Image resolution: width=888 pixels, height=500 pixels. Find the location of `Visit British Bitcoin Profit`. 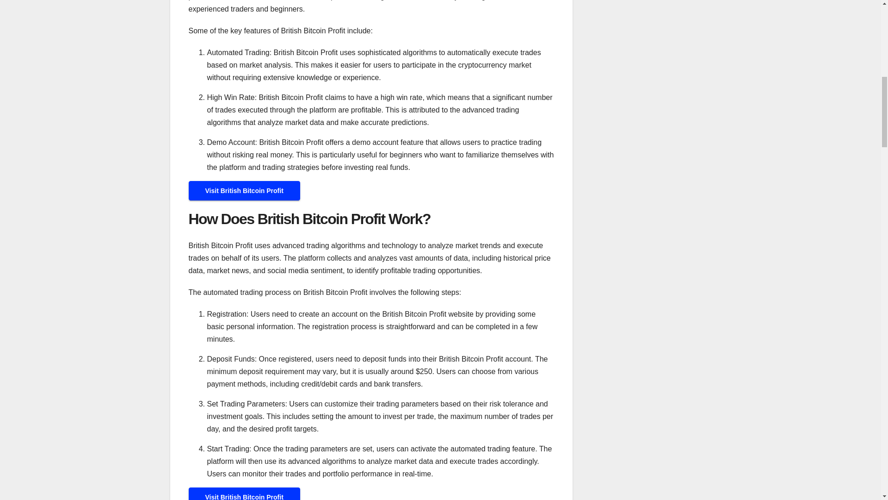

Visit British Bitcoin Profit is located at coordinates (244, 496).